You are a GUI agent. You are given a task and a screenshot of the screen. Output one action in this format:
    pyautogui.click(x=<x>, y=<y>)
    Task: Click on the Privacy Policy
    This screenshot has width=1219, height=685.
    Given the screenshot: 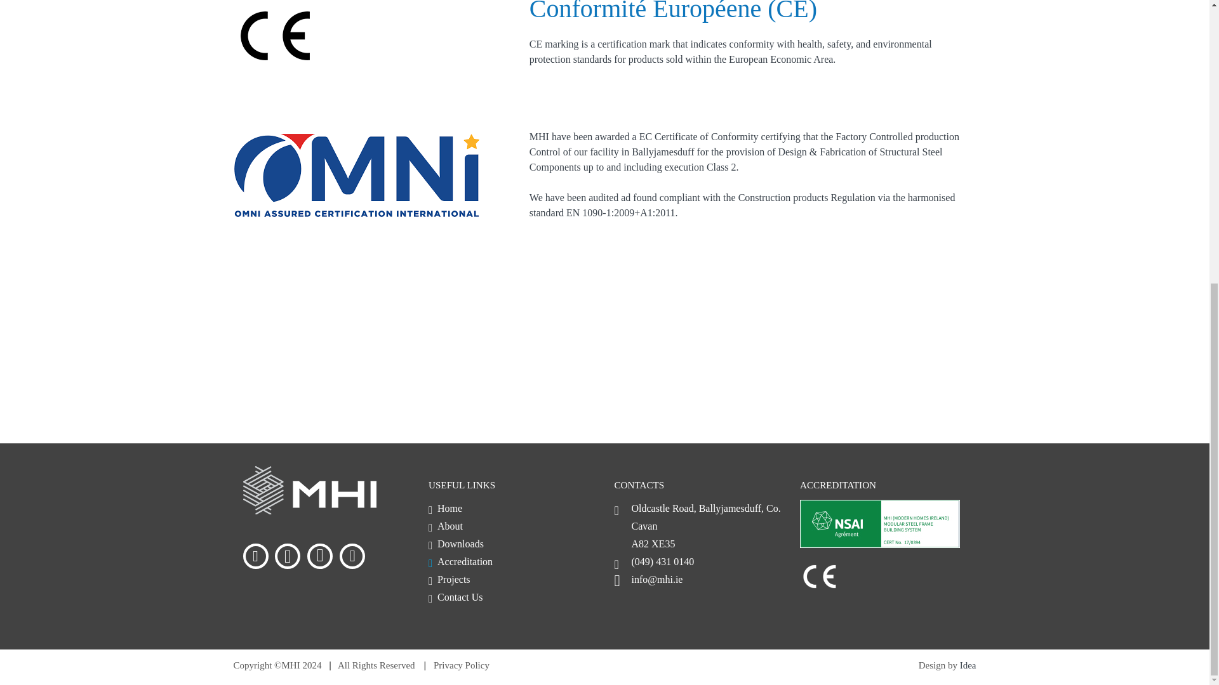 What is the action you would take?
    pyautogui.click(x=462, y=665)
    